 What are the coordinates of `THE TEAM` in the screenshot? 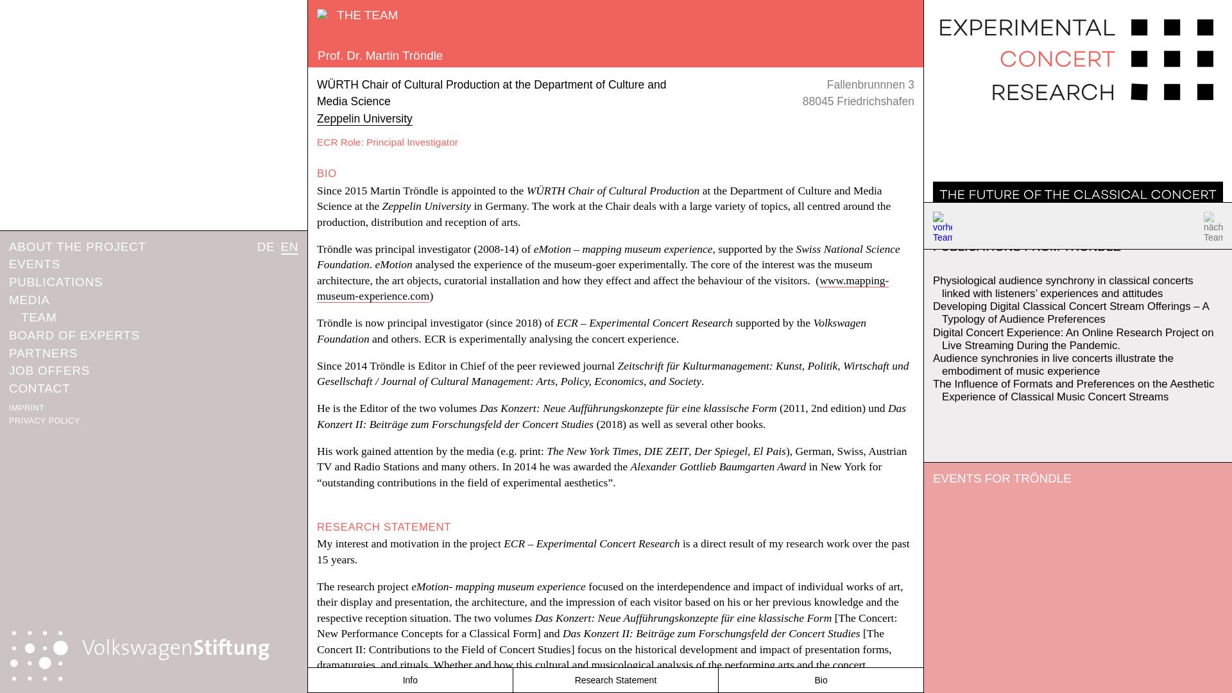 It's located at (358, 14).